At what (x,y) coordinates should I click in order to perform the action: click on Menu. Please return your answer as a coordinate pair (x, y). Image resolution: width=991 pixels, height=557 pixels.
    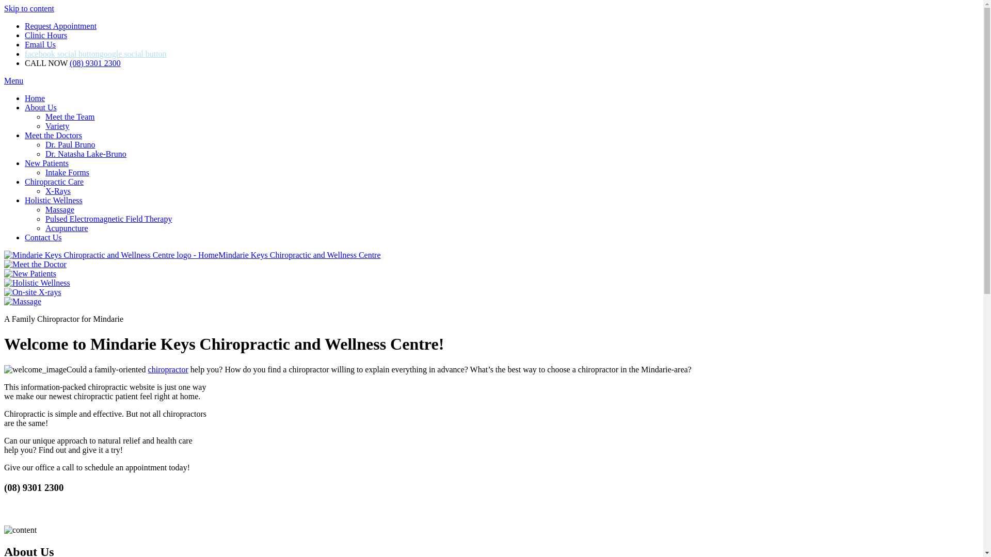
    Looking at the image, I should click on (13, 80).